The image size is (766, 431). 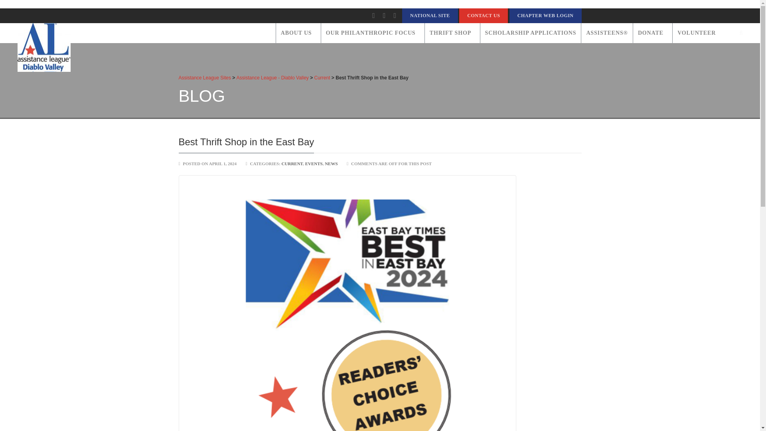 What do you see at coordinates (272, 77) in the screenshot?
I see `Go to Assistance League - Diablo Valley.` at bounding box center [272, 77].